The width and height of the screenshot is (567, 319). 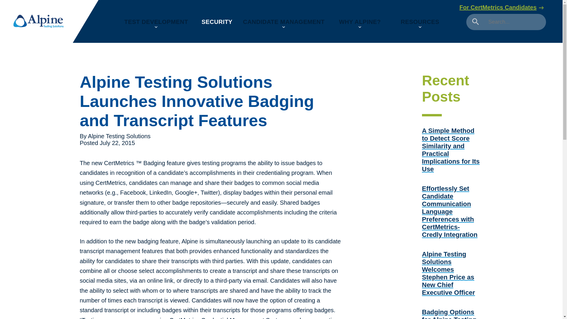 I want to click on RESOURCES, so click(x=420, y=22).